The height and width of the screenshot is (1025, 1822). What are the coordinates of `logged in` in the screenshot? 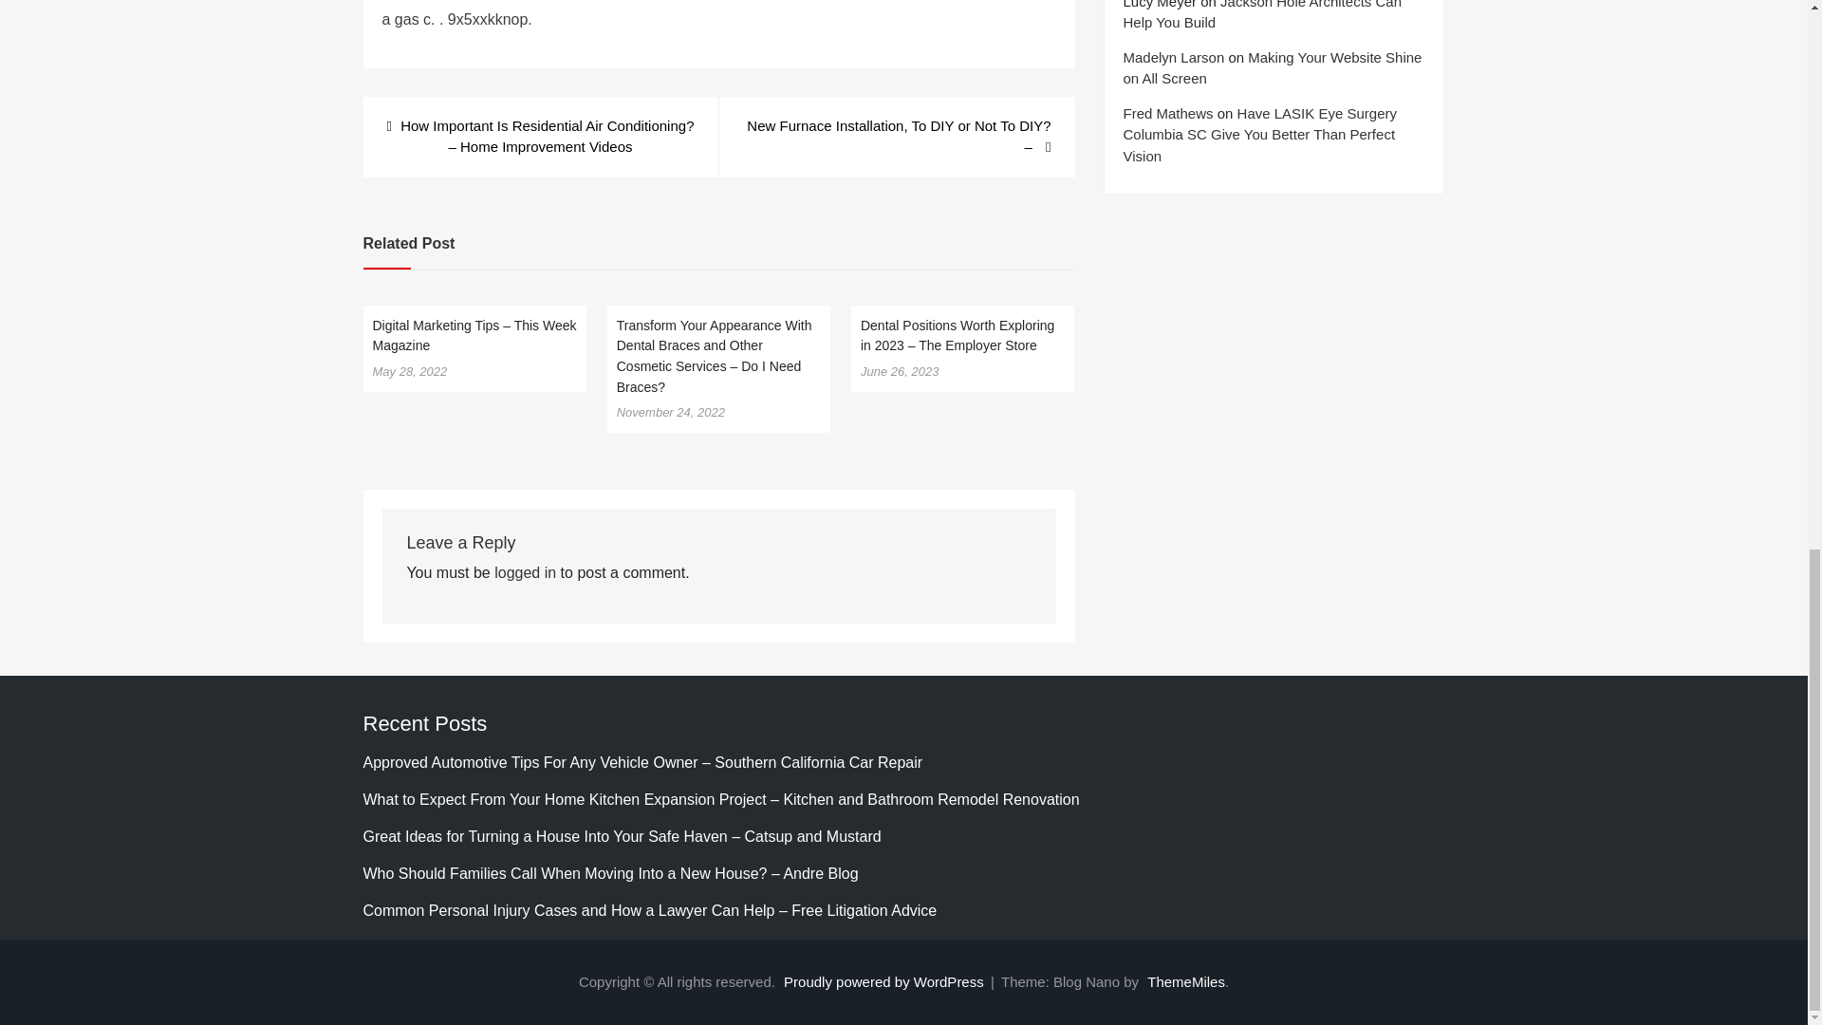 It's located at (524, 573).